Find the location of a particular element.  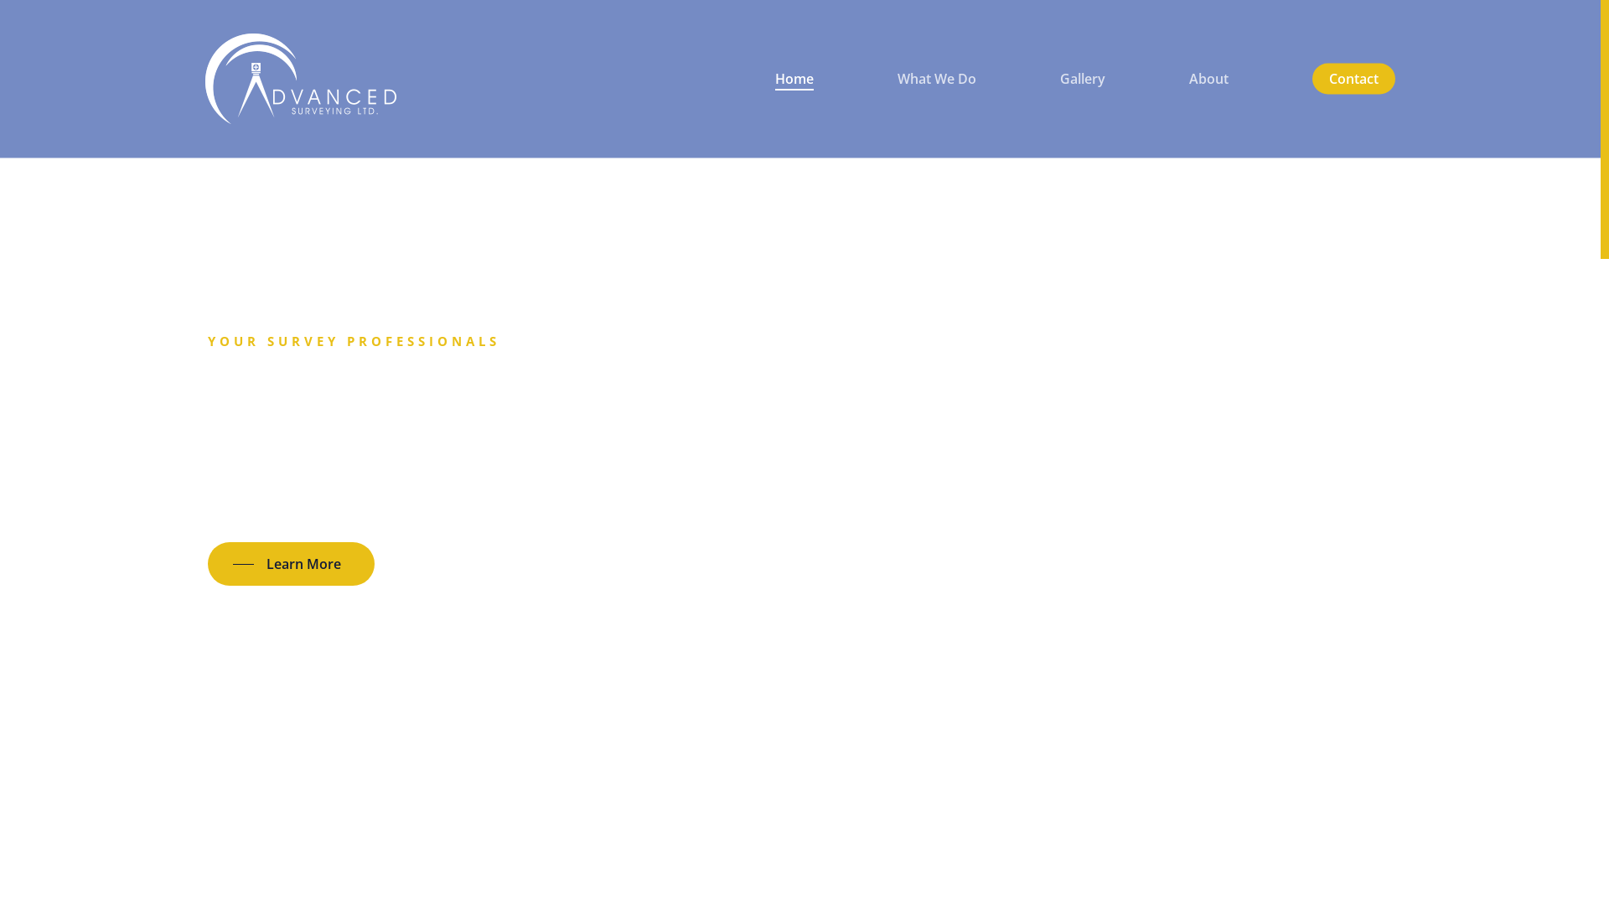

Home is located at coordinates (794, 79).